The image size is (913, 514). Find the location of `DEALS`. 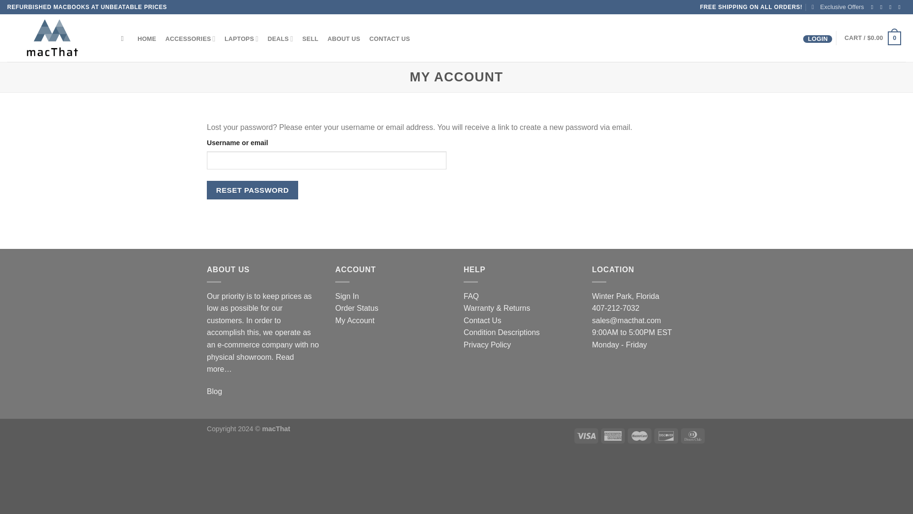

DEALS is located at coordinates (280, 39).